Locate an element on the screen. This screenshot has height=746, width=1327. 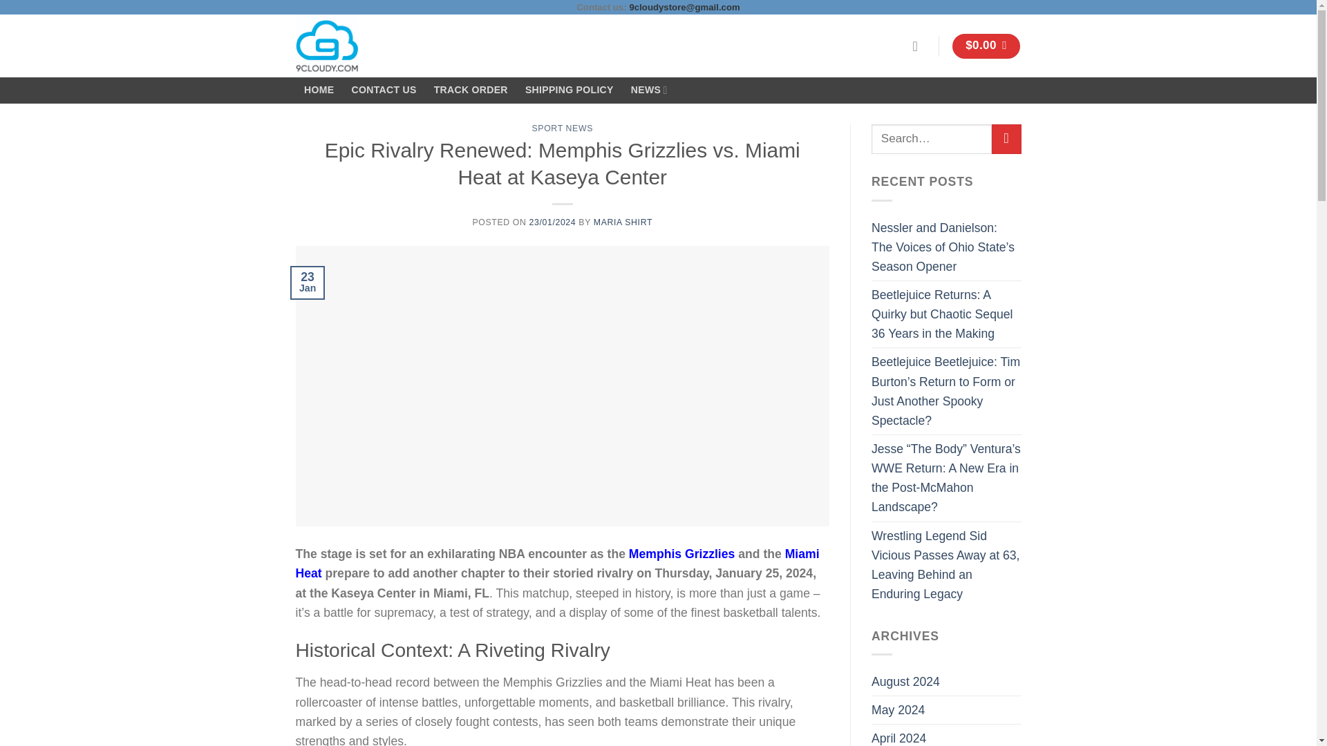
SHIPPING POLICY is located at coordinates (569, 90).